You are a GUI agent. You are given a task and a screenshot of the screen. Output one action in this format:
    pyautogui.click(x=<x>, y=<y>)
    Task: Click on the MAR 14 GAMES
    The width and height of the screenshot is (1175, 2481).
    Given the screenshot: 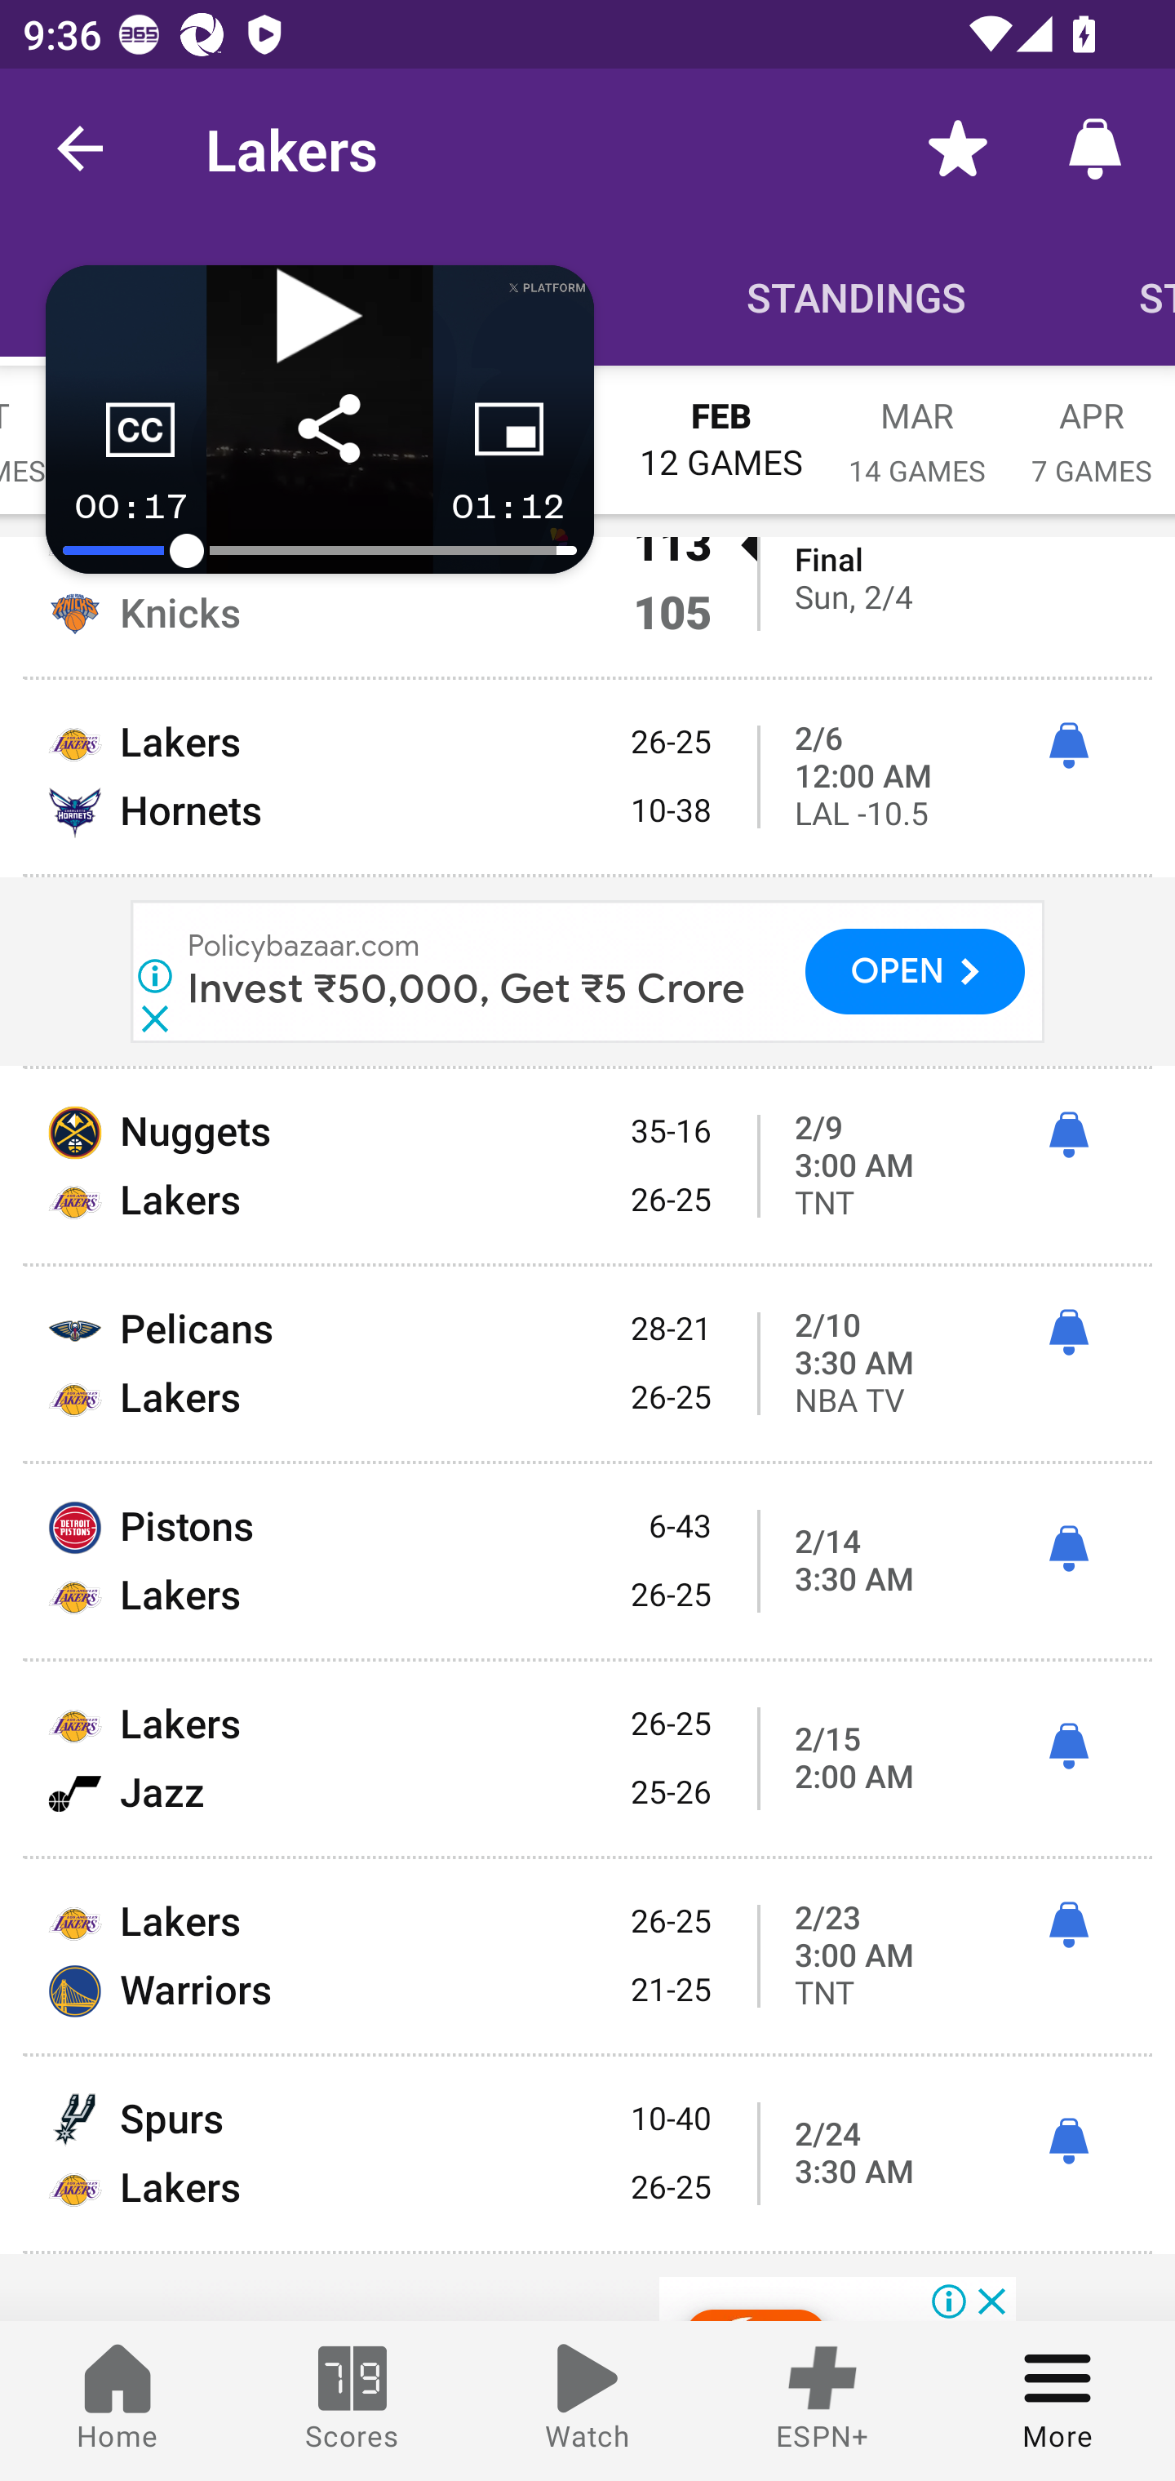 What is the action you would take?
    pyautogui.click(x=917, y=424)
    